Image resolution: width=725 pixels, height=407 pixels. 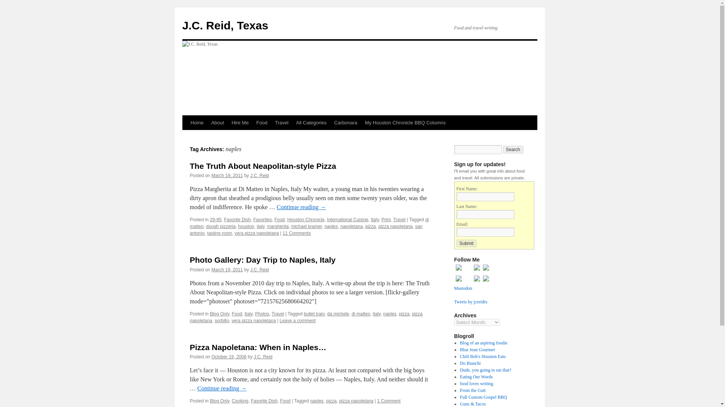 I want to click on View all posts by J.C. Reid, so click(x=259, y=176).